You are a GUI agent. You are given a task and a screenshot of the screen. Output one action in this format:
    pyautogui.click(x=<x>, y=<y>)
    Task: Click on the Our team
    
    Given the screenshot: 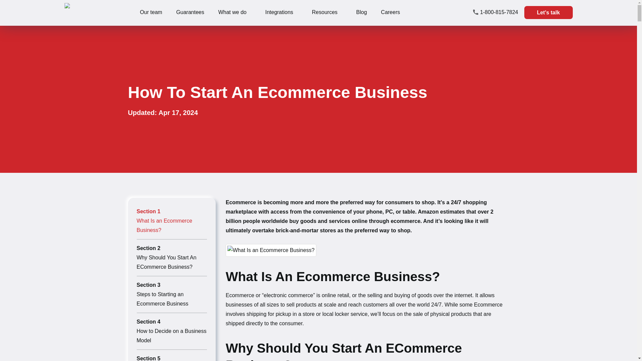 What is the action you would take?
    pyautogui.click(x=151, y=12)
    